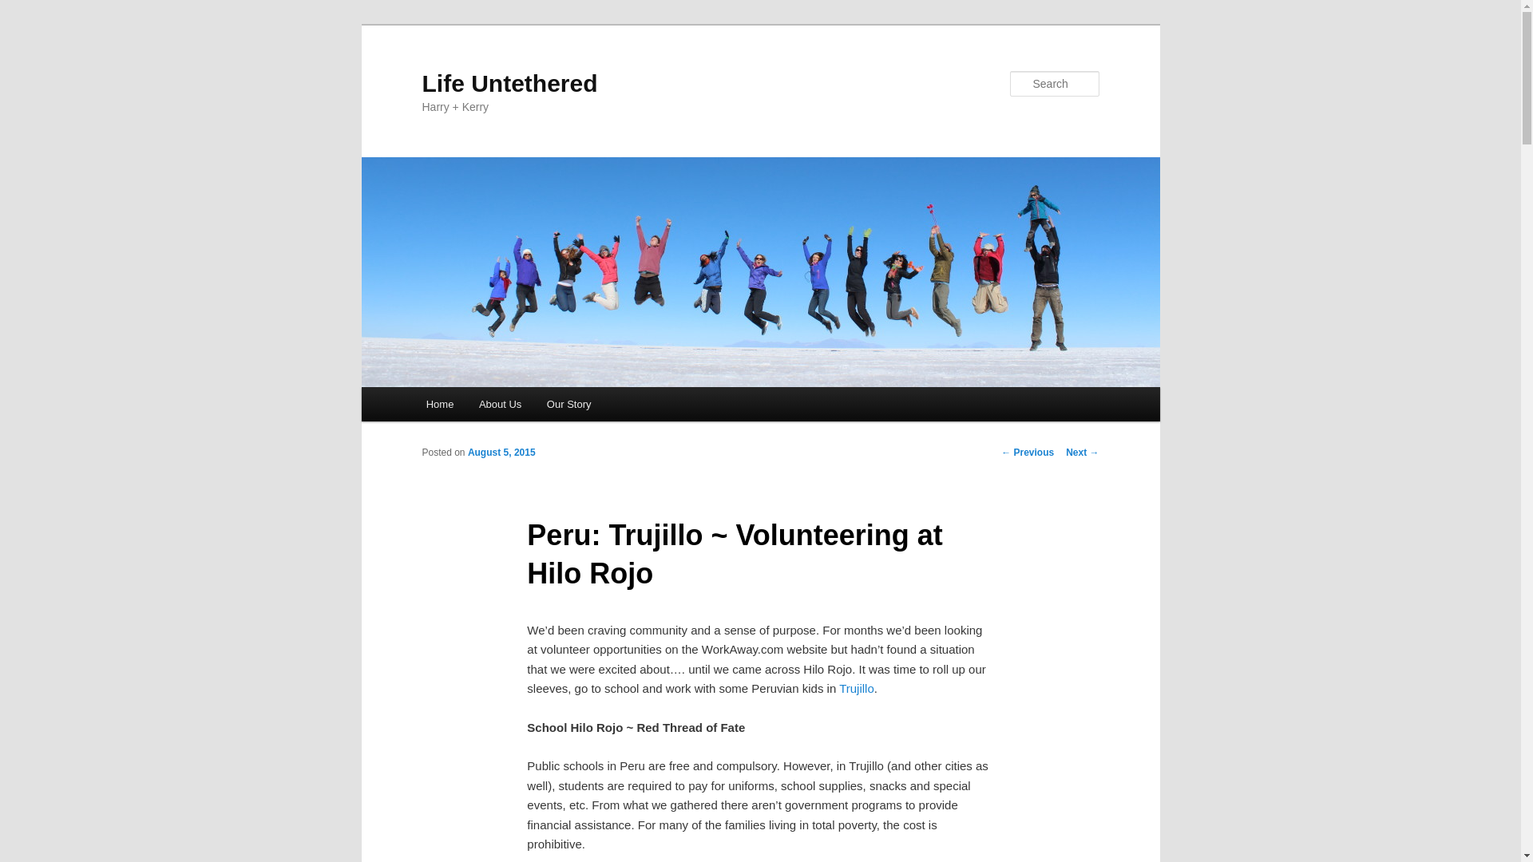 This screenshot has height=862, width=1533. I want to click on About Us, so click(500, 404).